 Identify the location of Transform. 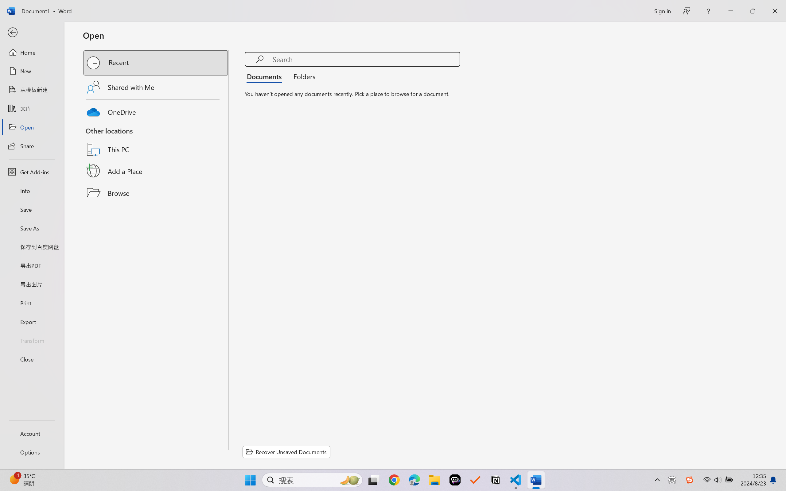
(32, 340).